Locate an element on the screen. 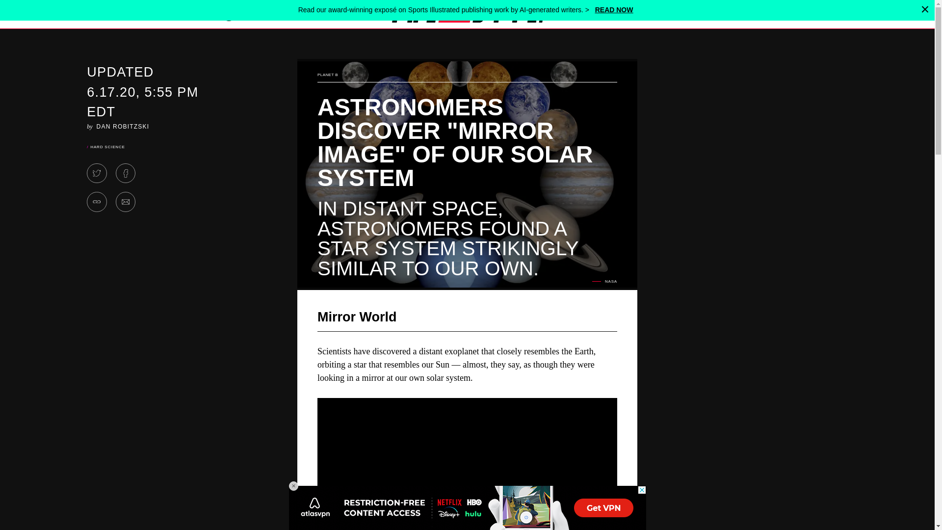 This screenshot has height=530, width=942. Tweet This is located at coordinates (97, 173).